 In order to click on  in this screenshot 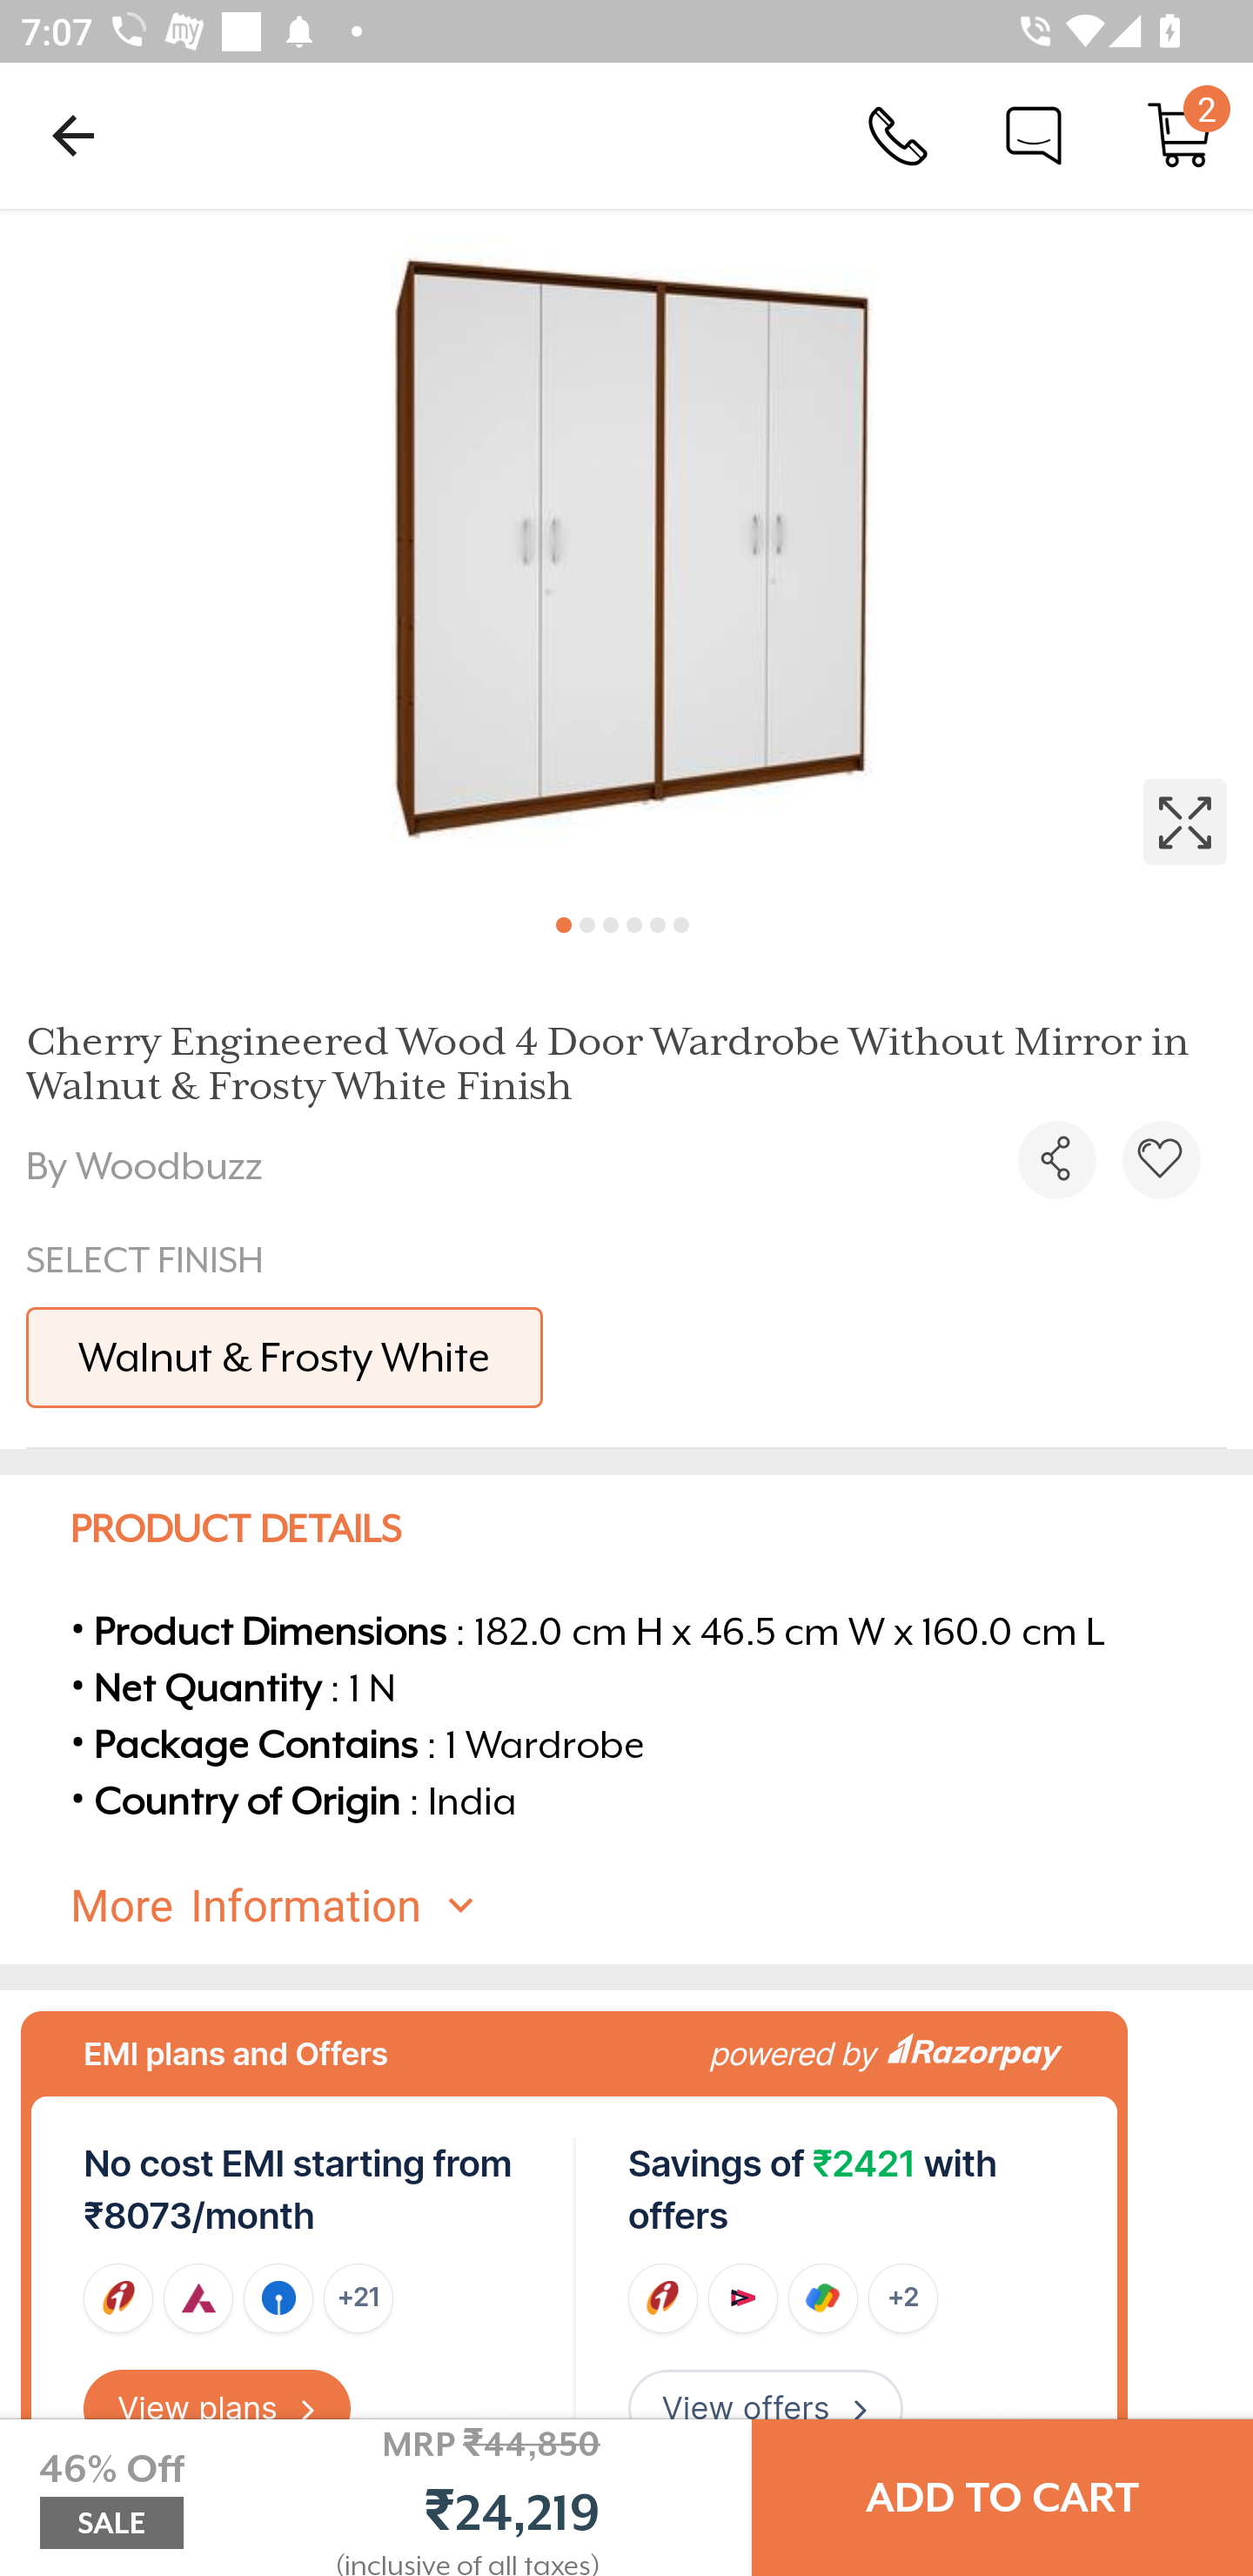, I will do `click(1161, 1160)`.